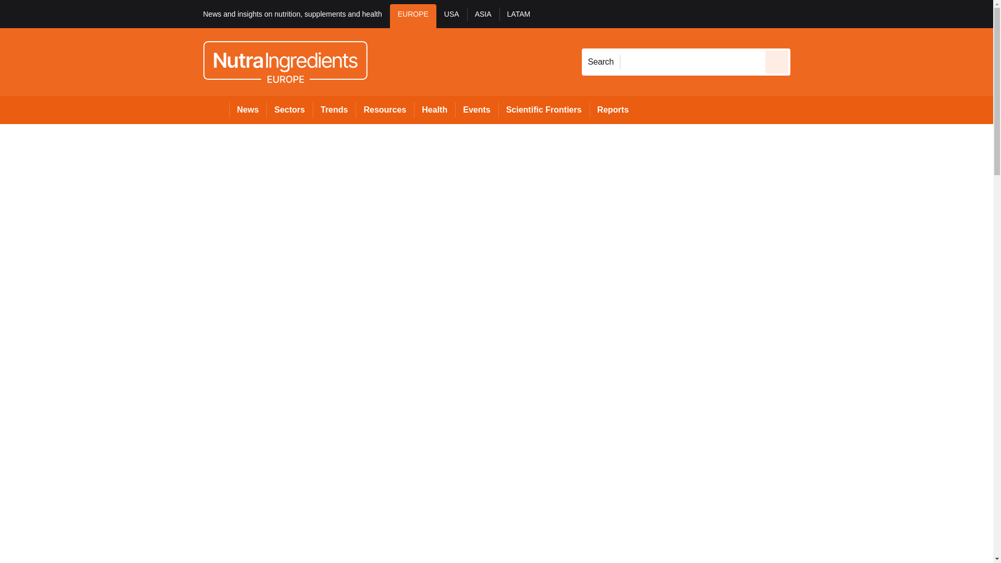 This screenshot has height=563, width=1001. I want to click on Sign in, so click(805, 14).